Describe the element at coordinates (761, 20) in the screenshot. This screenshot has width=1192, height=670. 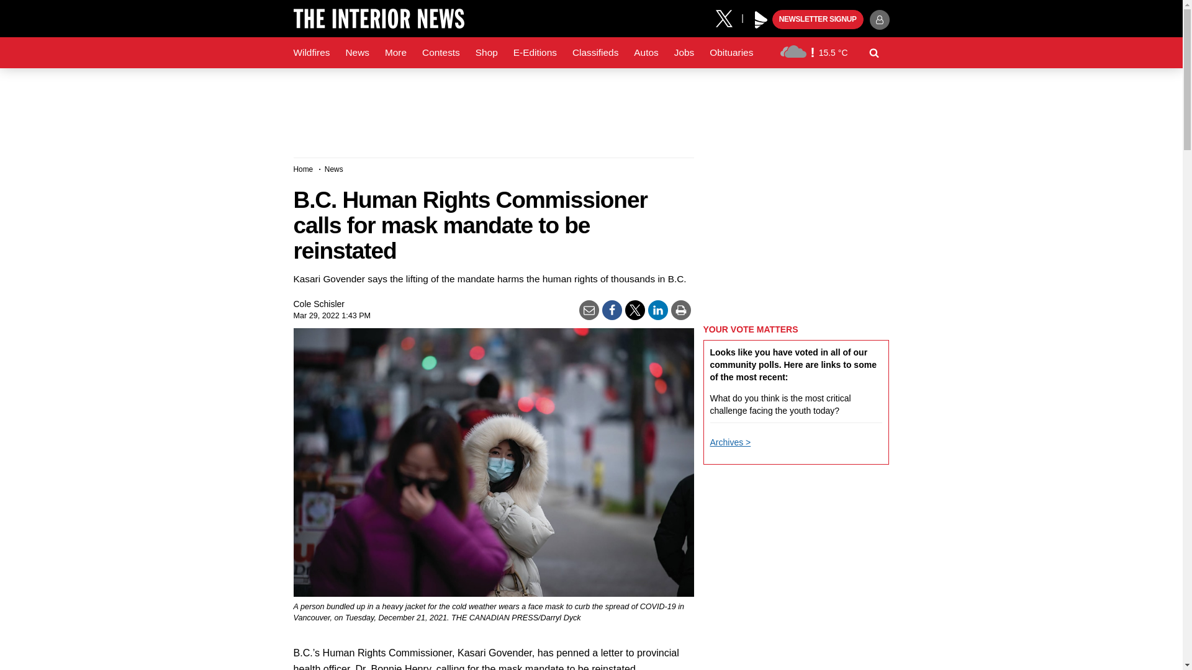
I see `Black Press Media` at that location.